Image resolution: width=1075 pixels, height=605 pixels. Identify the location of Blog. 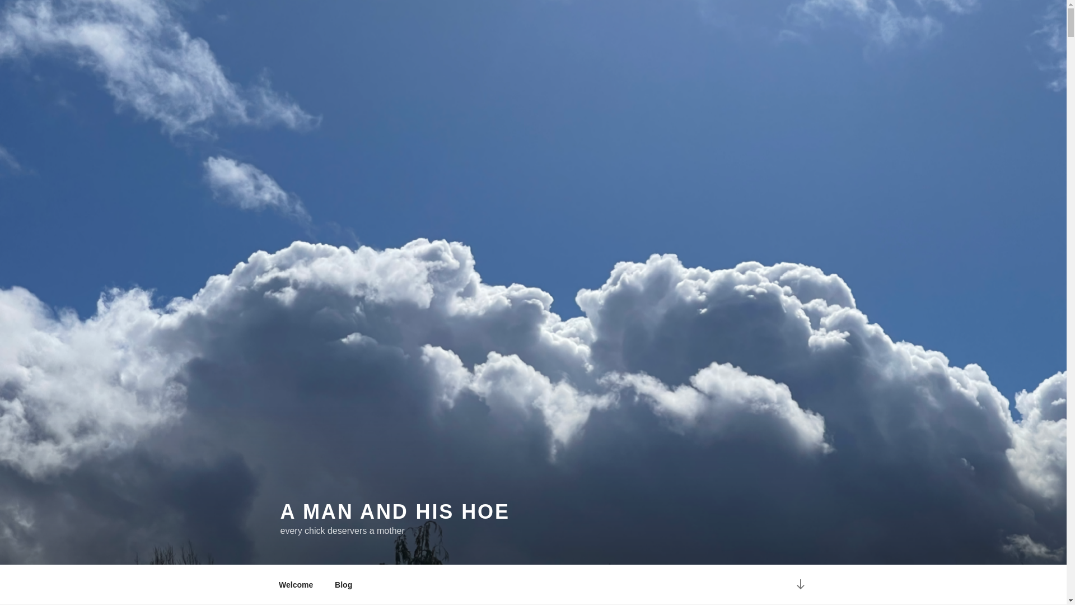
(344, 585).